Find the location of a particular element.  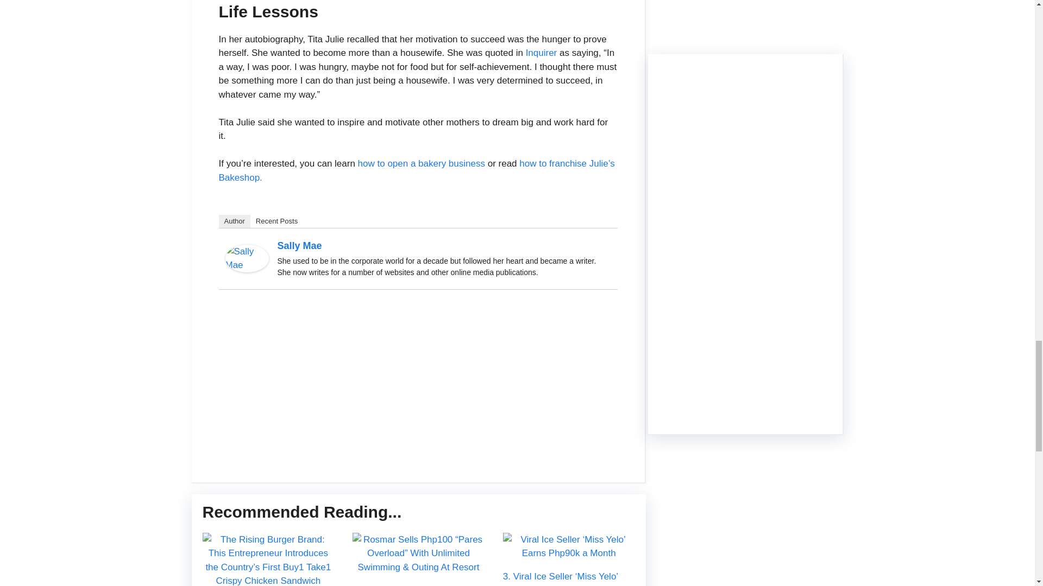

Sally Mae is located at coordinates (299, 245).